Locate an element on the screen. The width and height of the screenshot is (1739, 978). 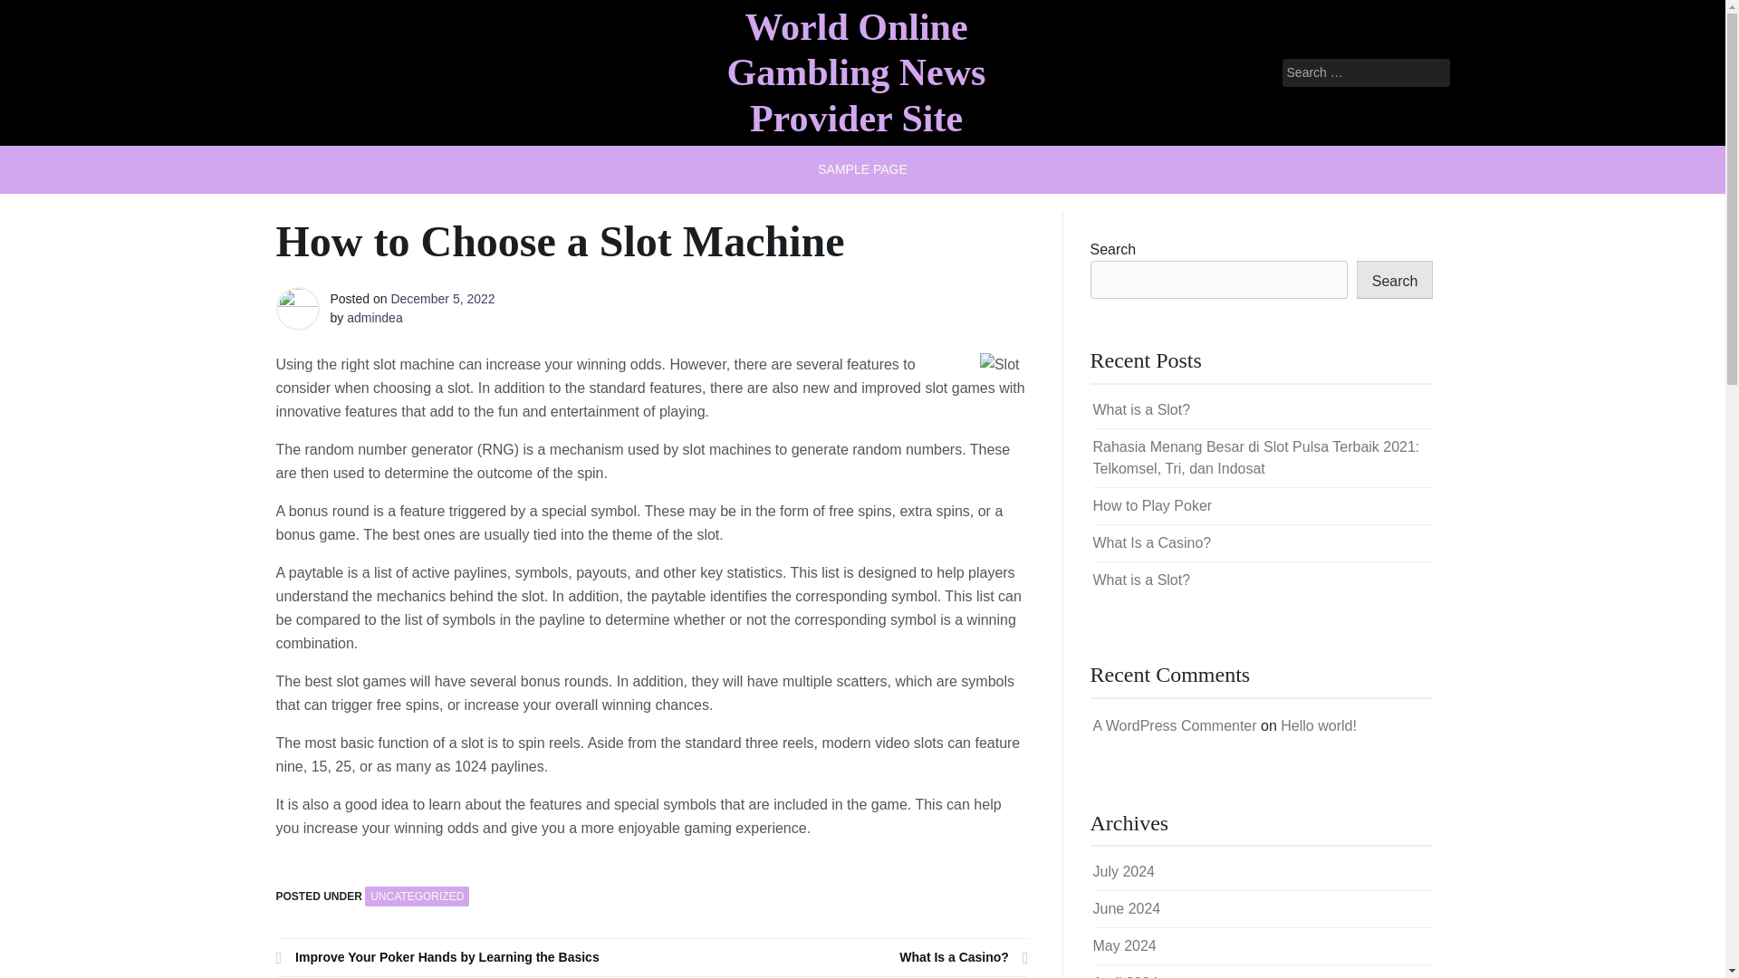
SAMPLE PAGE is located at coordinates (862, 168).